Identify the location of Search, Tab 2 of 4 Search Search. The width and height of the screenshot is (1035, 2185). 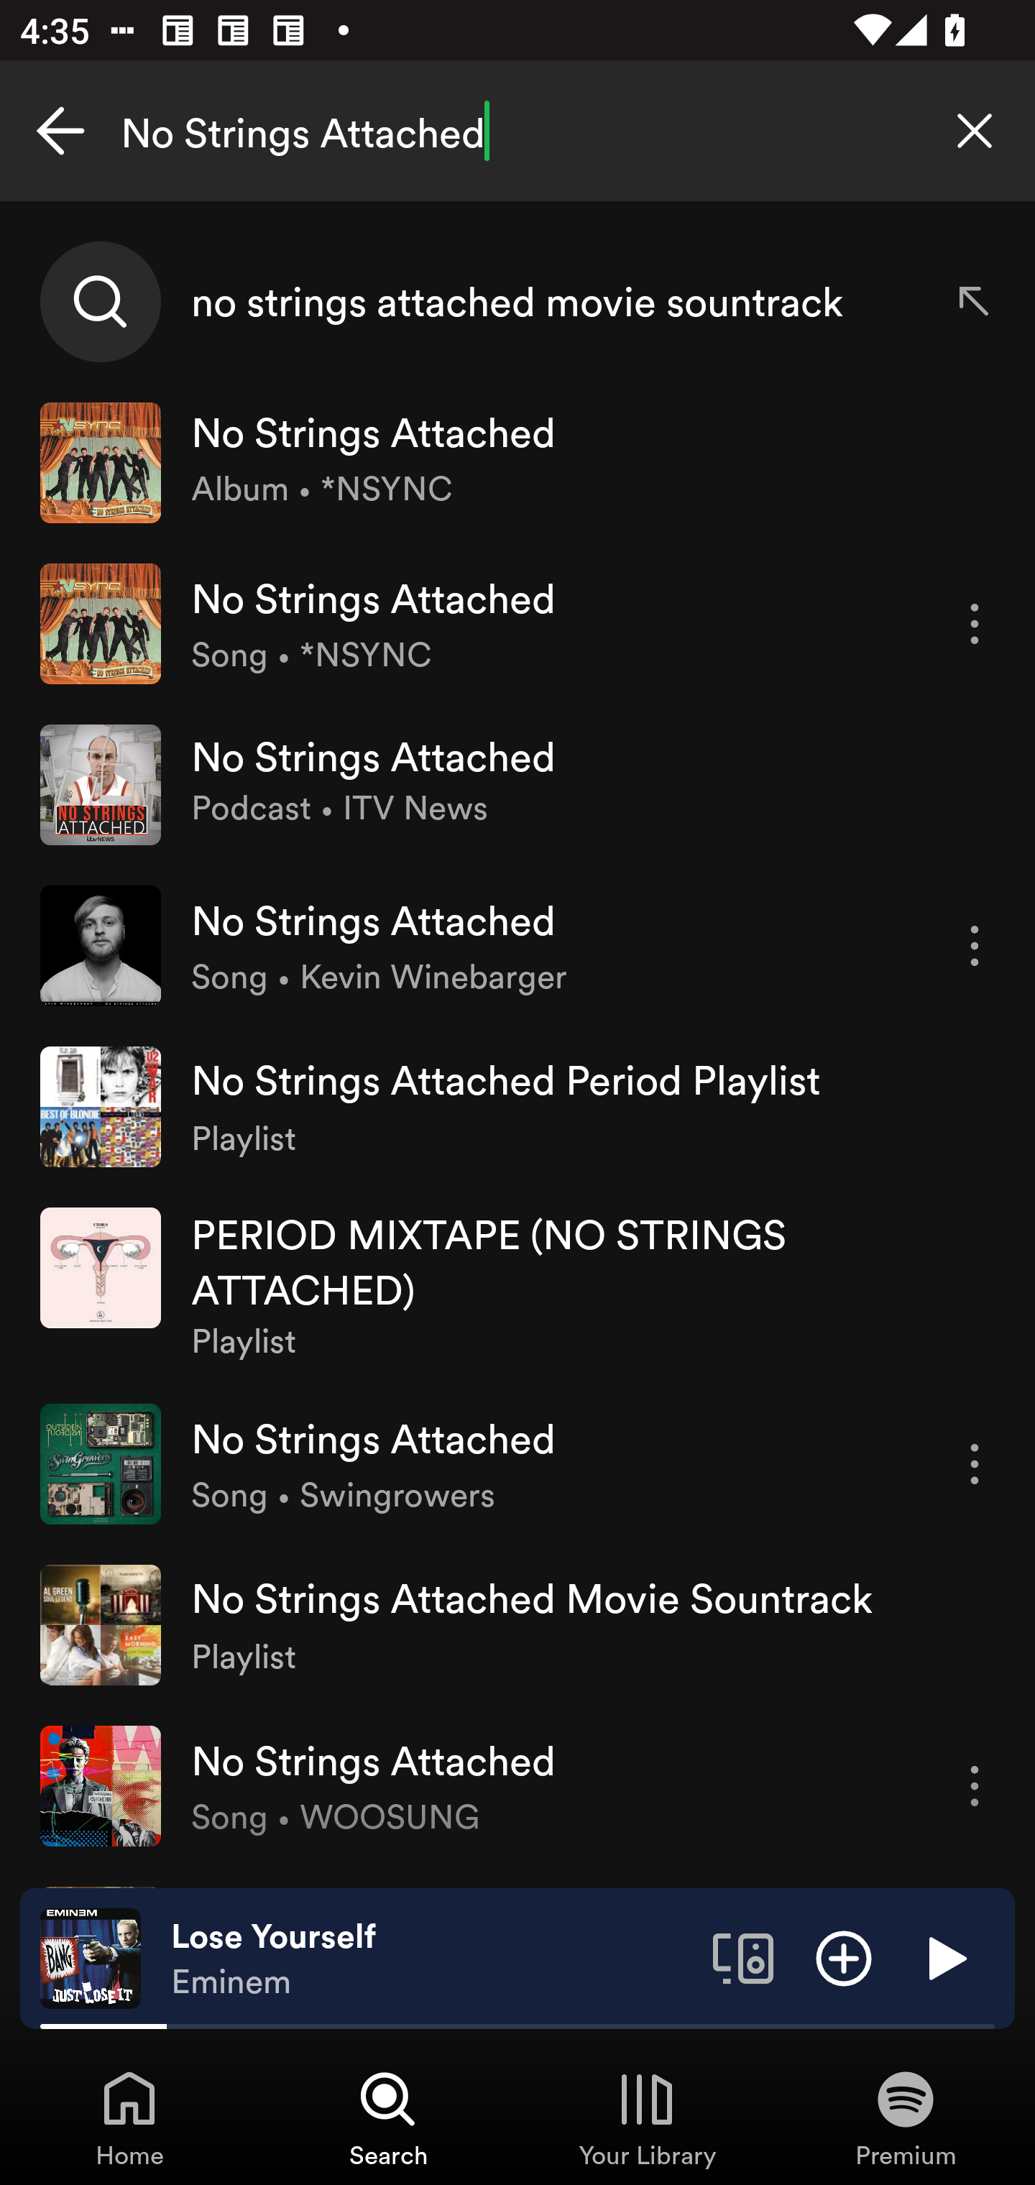
(388, 2117).